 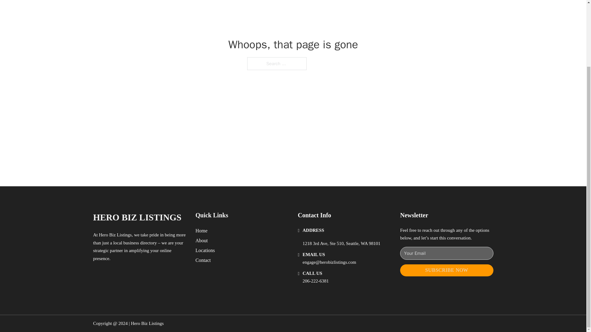 I want to click on Locations, so click(x=205, y=250).